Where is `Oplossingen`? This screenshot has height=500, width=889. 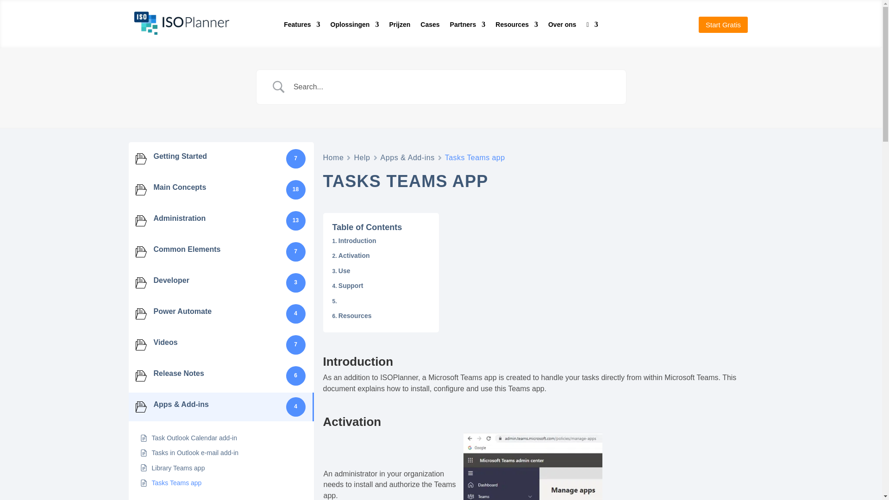 Oplossingen is located at coordinates (355, 26).